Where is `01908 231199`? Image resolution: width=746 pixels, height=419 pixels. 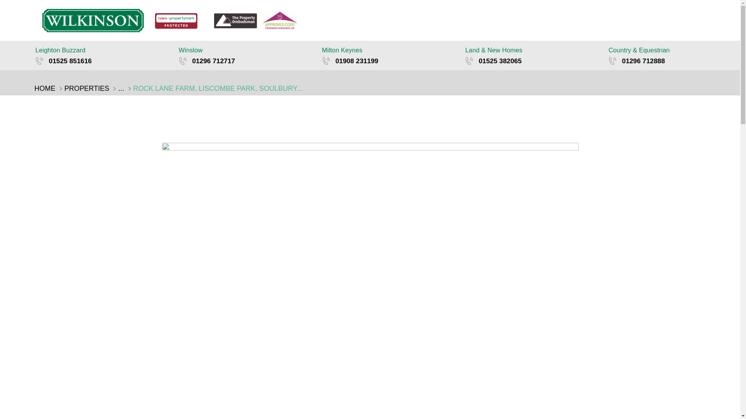
01908 231199 is located at coordinates (389, 61).